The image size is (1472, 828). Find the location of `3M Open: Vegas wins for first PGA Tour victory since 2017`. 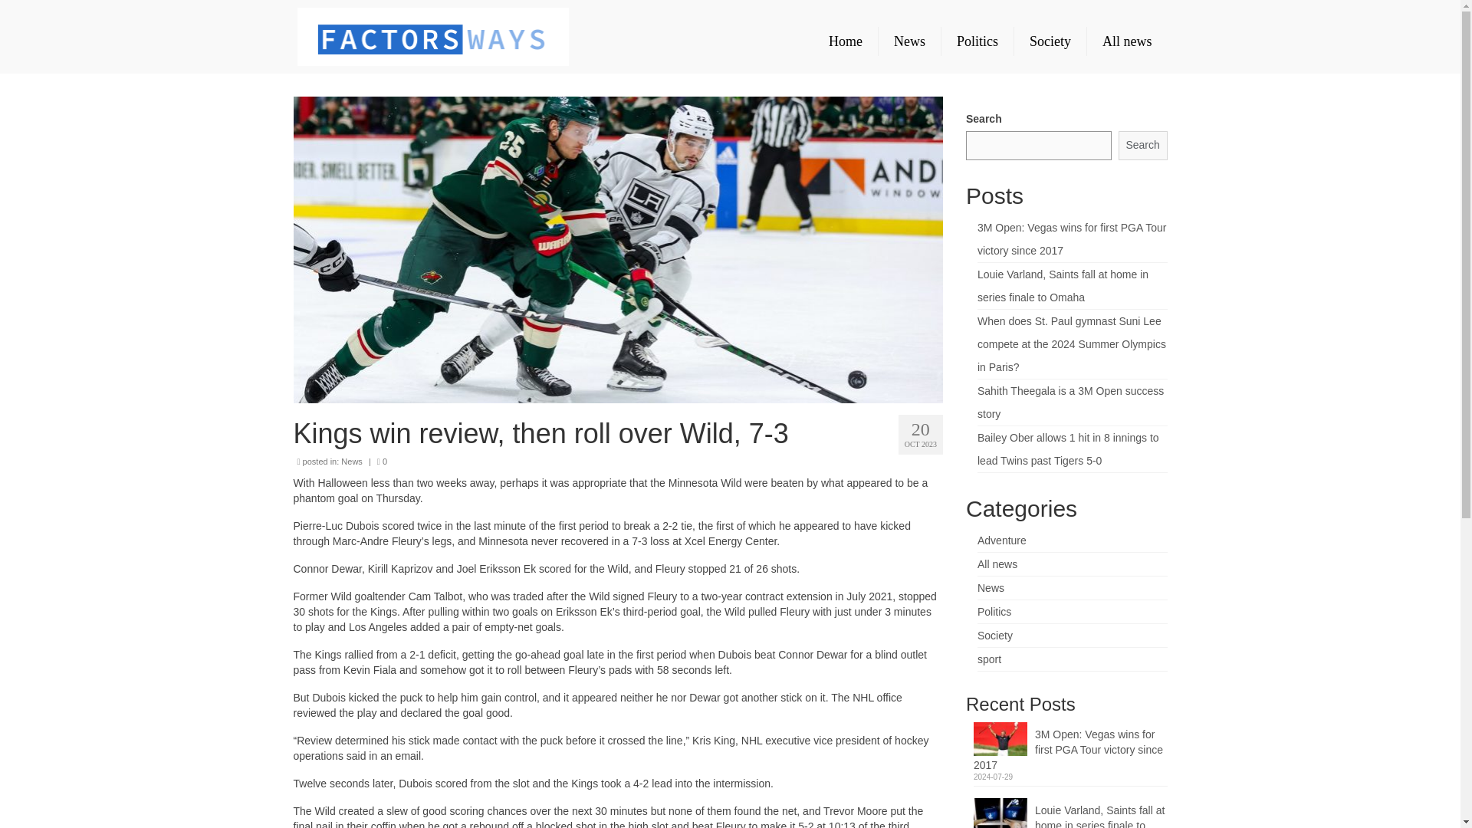

3M Open: Vegas wins for first PGA Tour victory since 2017 is located at coordinates (1071, 239).